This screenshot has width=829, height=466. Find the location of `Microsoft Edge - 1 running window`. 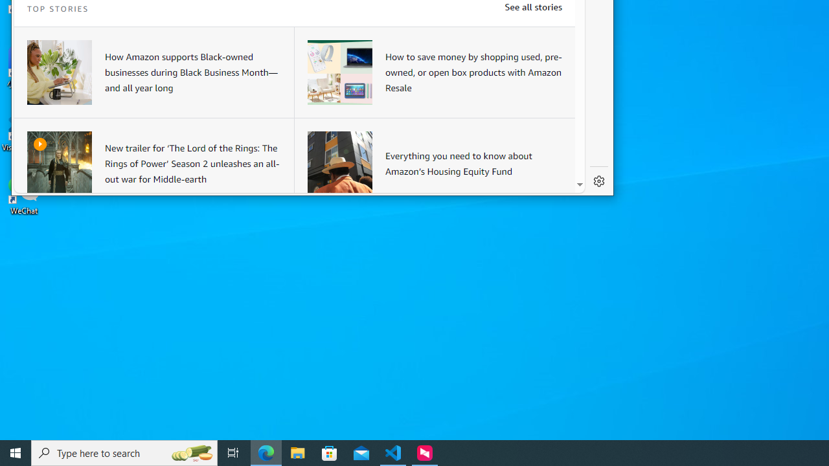

Microsoft Edge - 1 running window is located at coordinates (266, 453).